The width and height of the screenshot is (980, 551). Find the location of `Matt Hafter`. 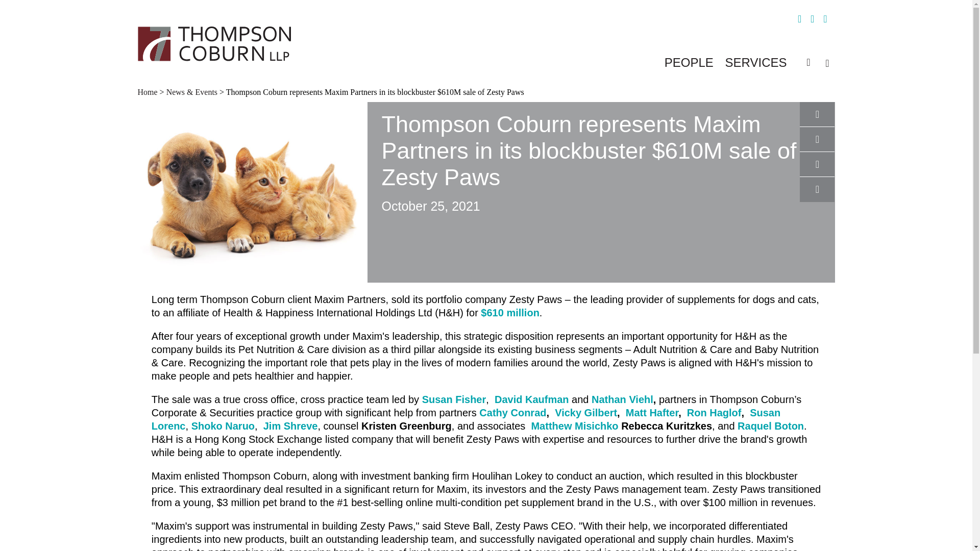

Matt Hafter is located at coordinates (652, 412).